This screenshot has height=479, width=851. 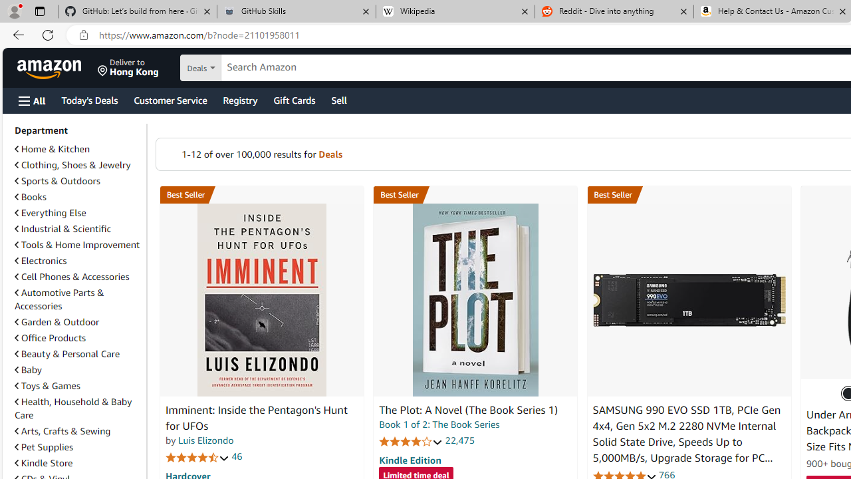 I want to click on Today's Deals, so click(x=89, y=100).